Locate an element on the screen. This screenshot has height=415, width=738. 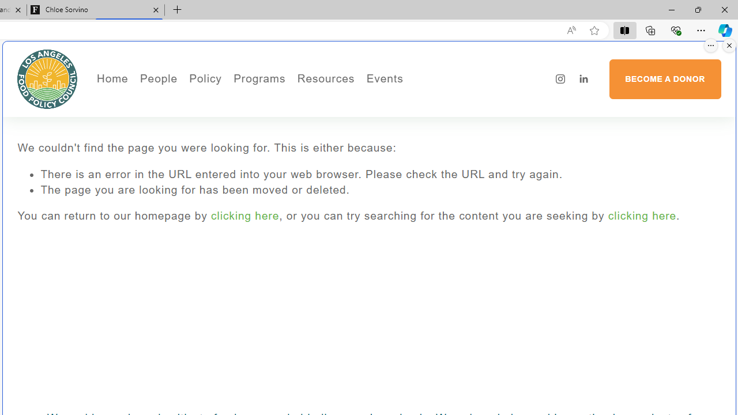
More options. is located at coordinates (711, 46).